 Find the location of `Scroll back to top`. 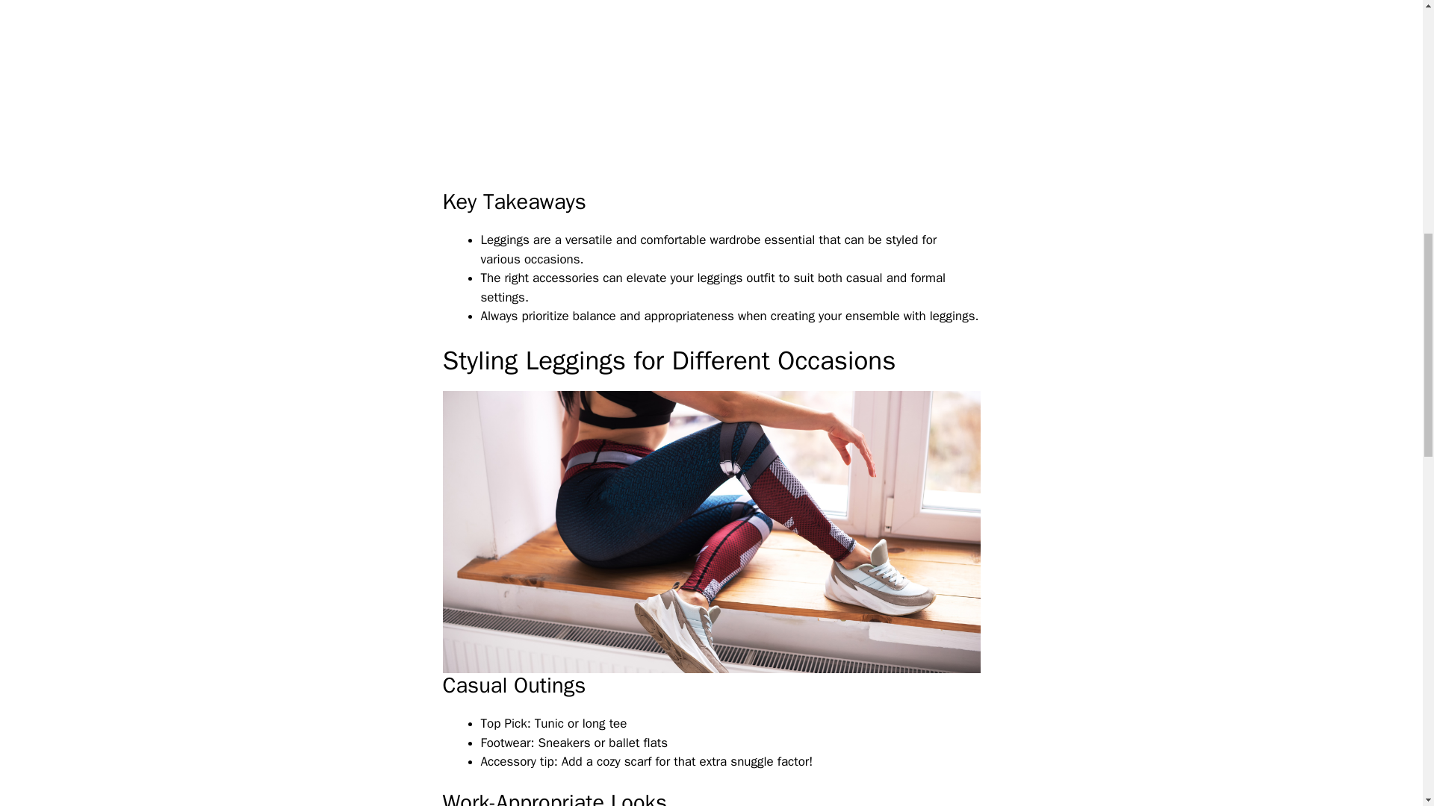

Scroll back to top is located at coordinates (1385, 708).